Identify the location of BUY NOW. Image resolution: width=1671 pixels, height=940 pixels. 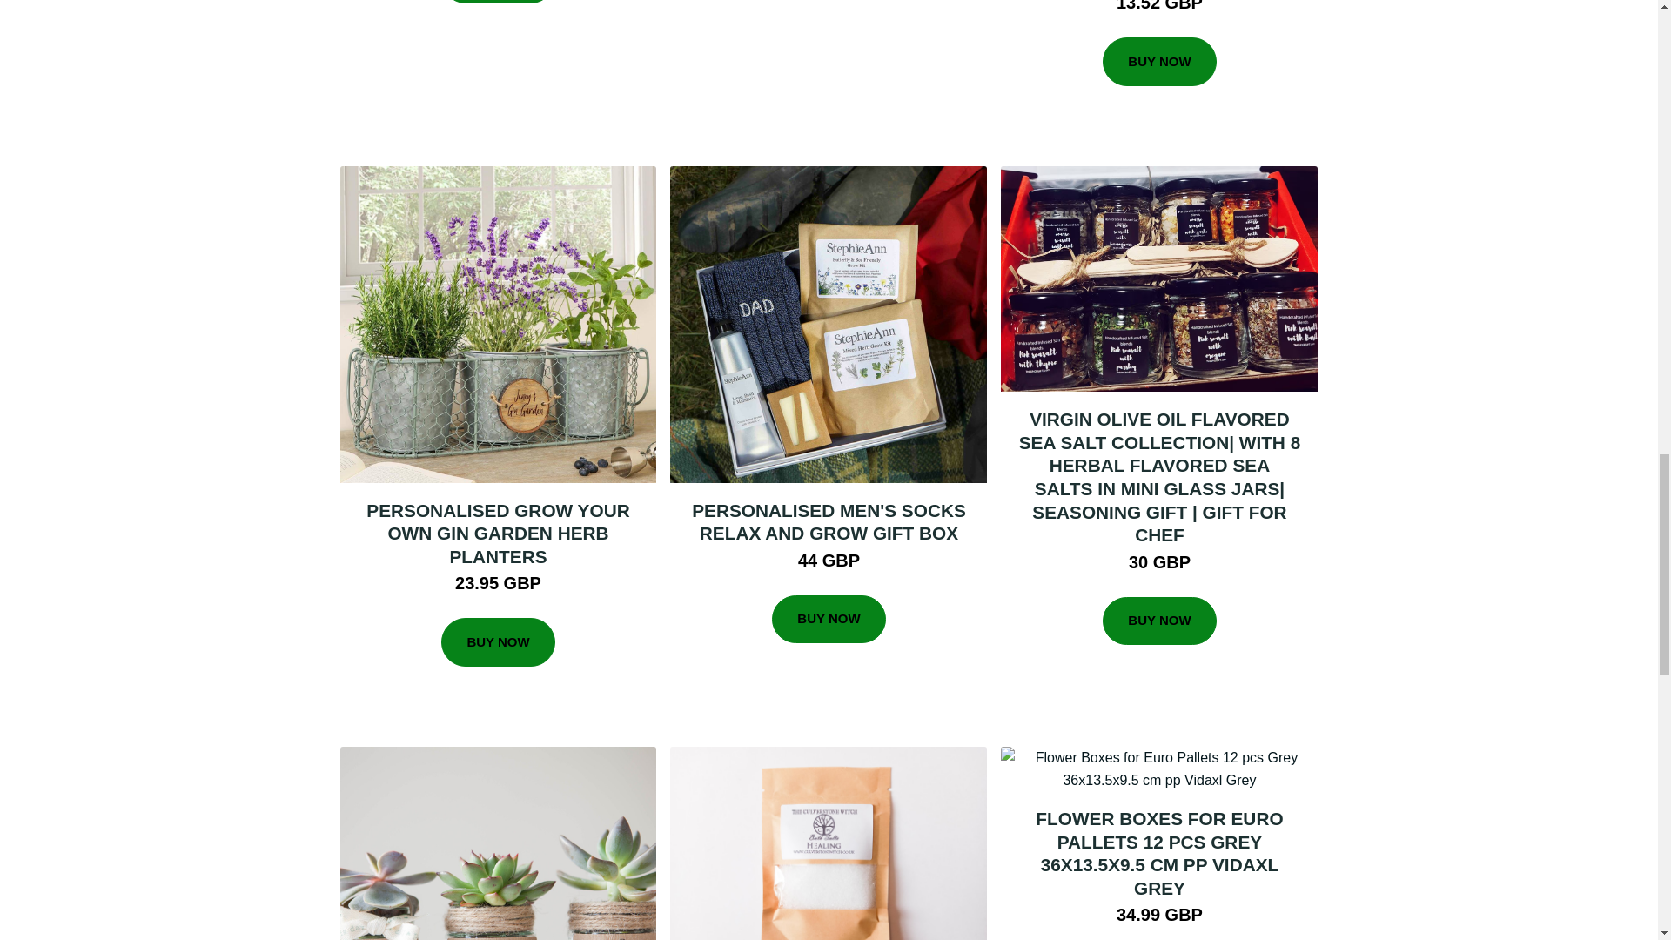
(1159, 62).